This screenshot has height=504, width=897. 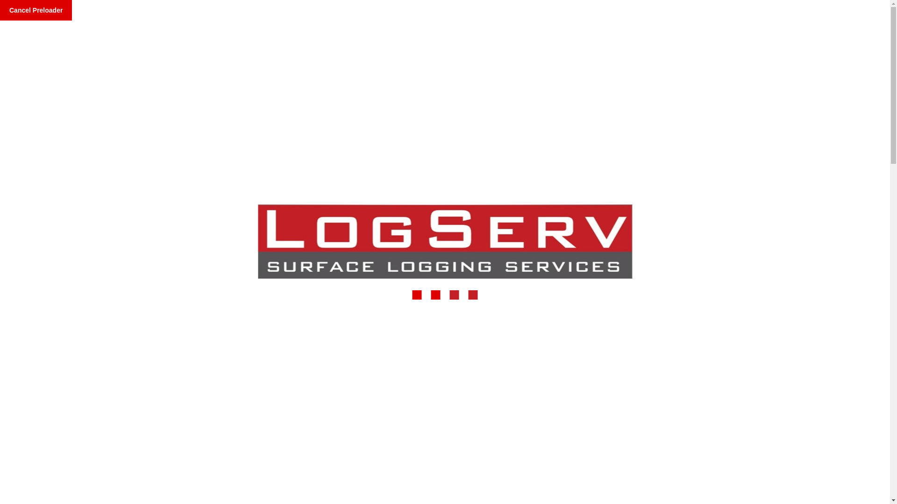 What do you see at coordinates (249, 240) in the screenshot?
I see `General Policy Statement` at bounding box center [249, 240].